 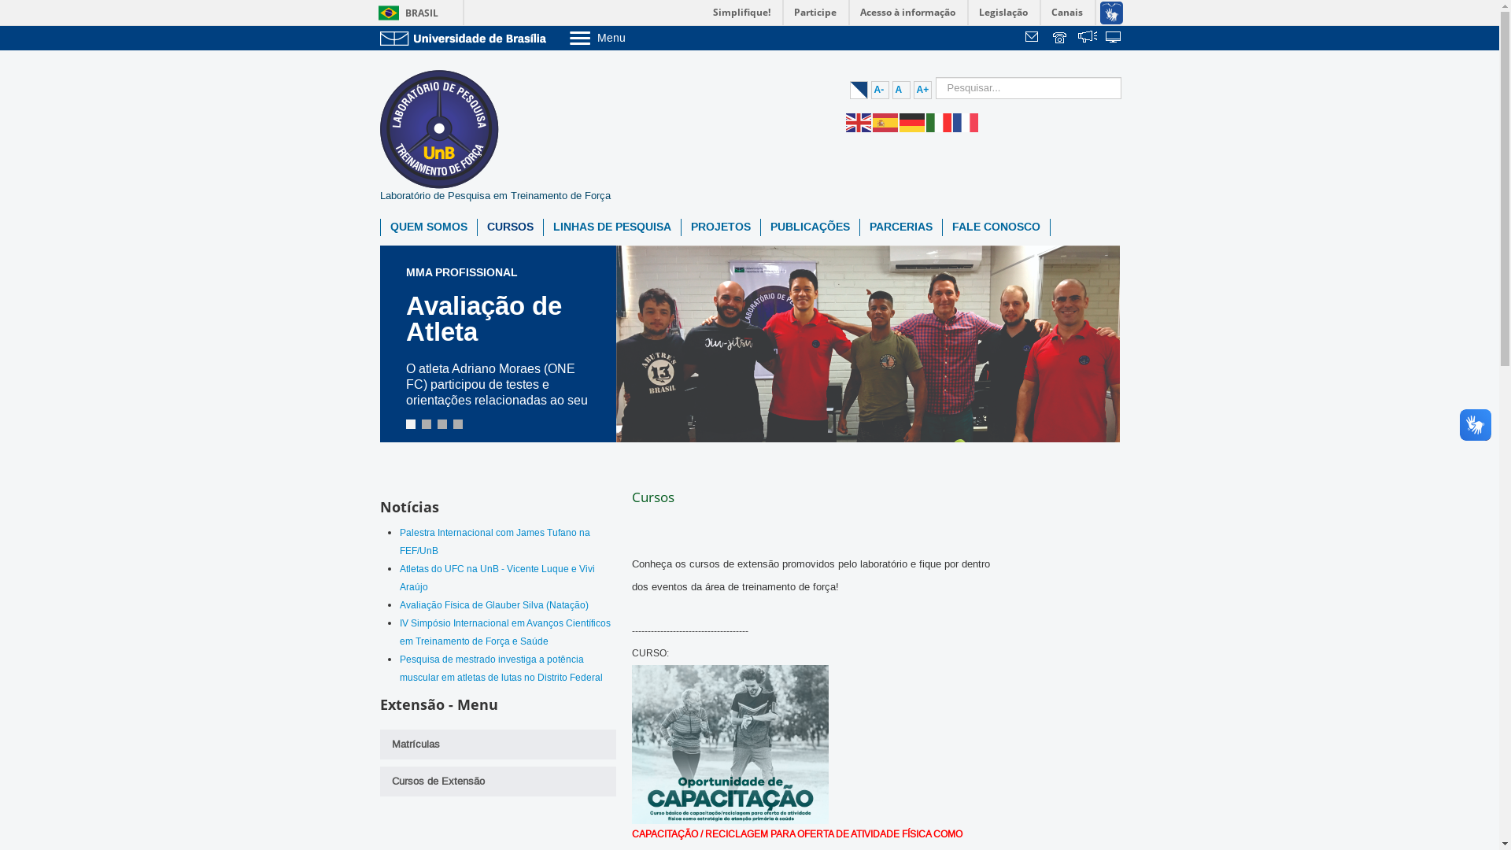 What do you see at coordinates (1034, 39) in the screenshot?
I see ` ` at bounding box center [1034, 39].